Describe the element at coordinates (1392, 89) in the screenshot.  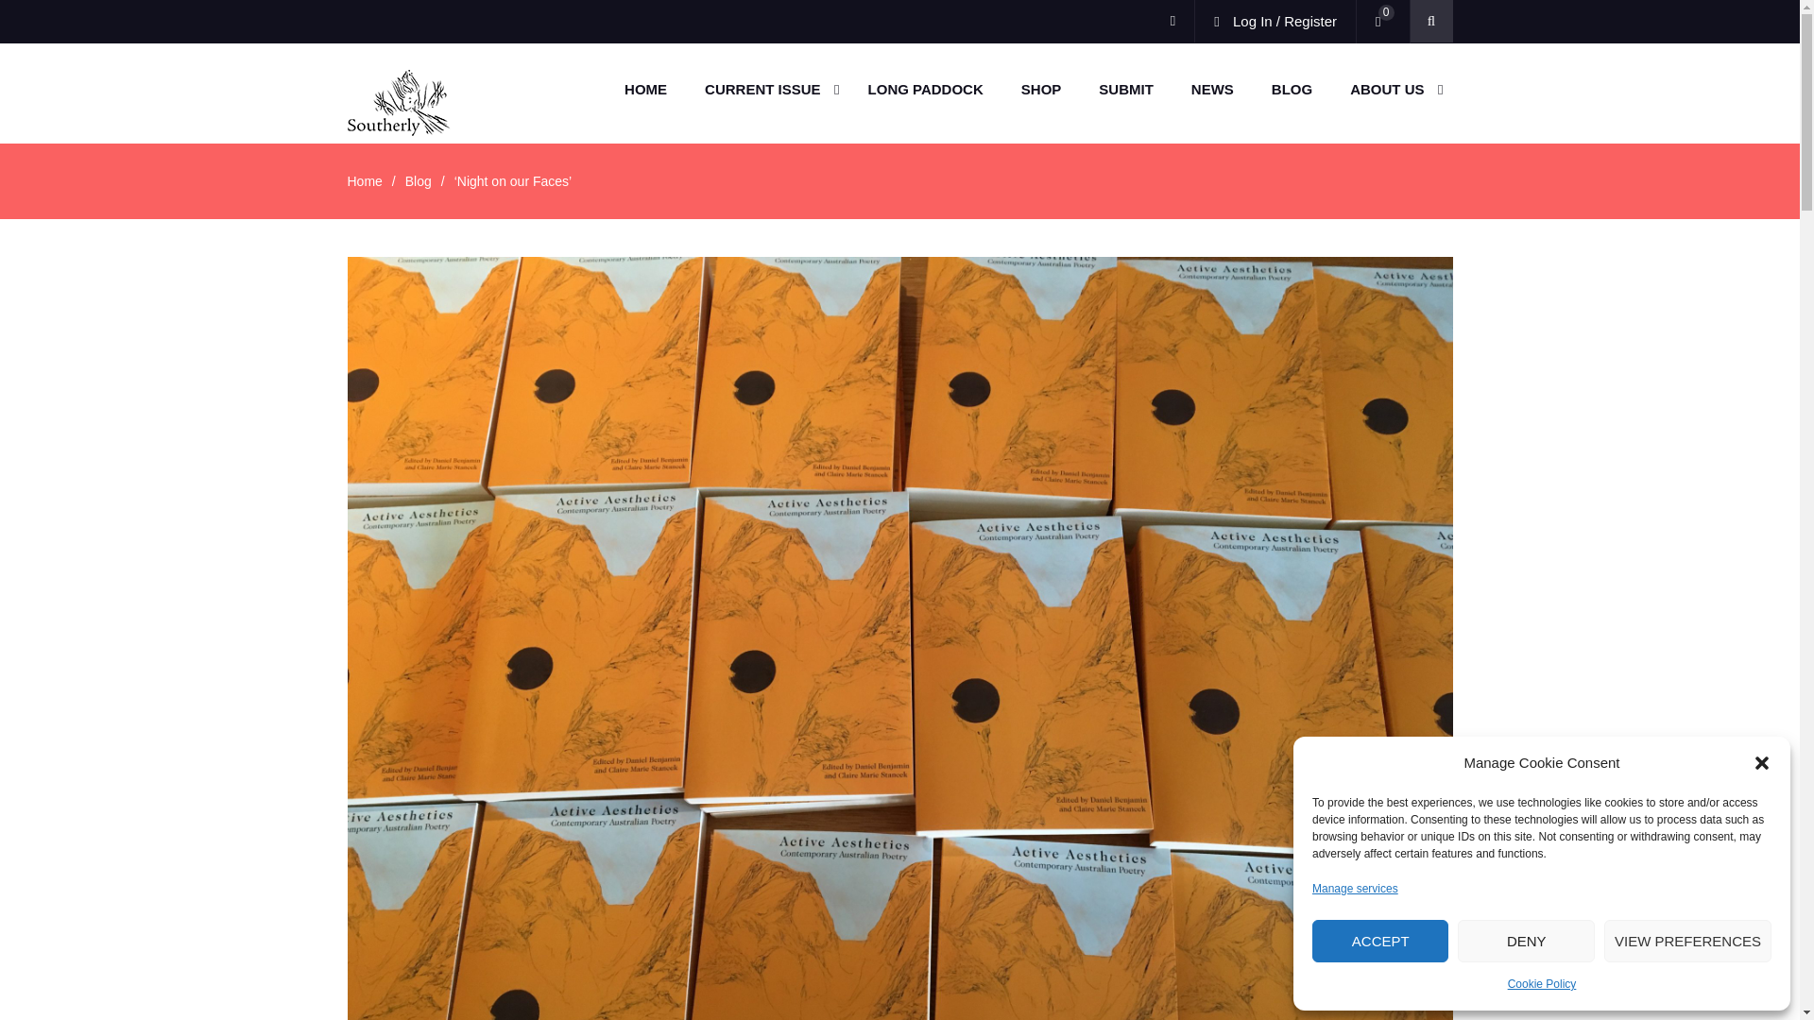
I see `ABOUT US` at that location.